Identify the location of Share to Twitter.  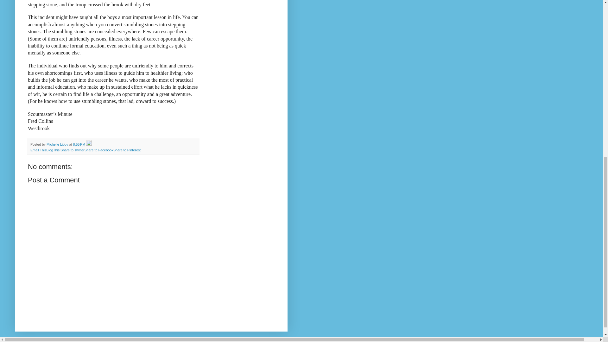
(72, 150).